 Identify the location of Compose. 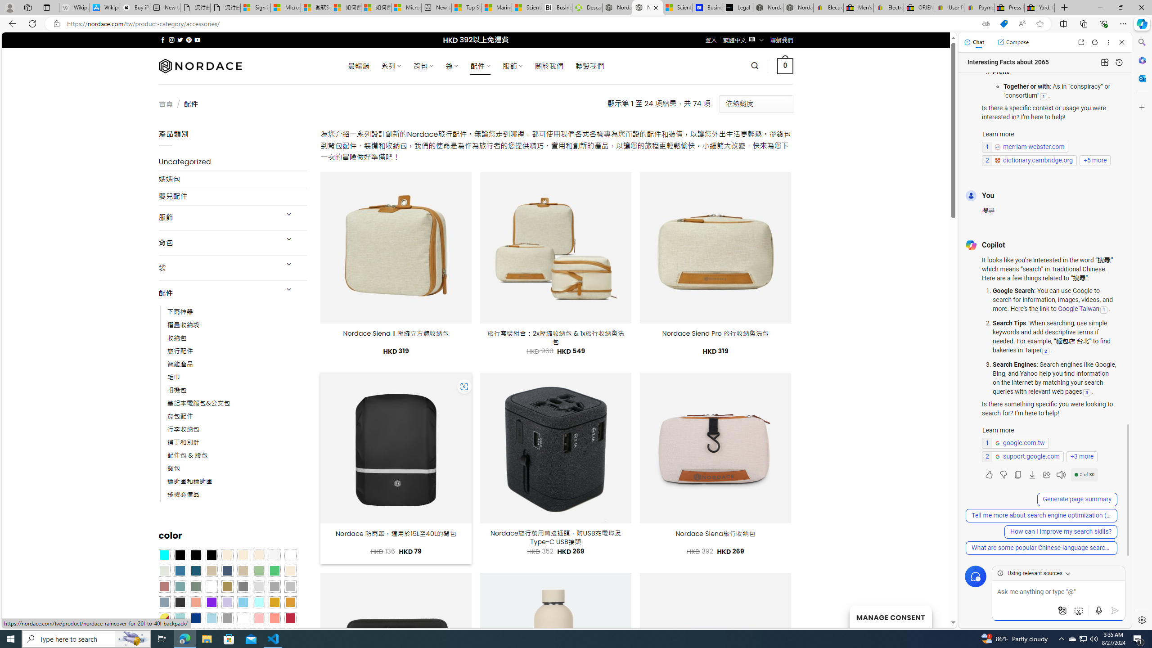
(1013, 42).